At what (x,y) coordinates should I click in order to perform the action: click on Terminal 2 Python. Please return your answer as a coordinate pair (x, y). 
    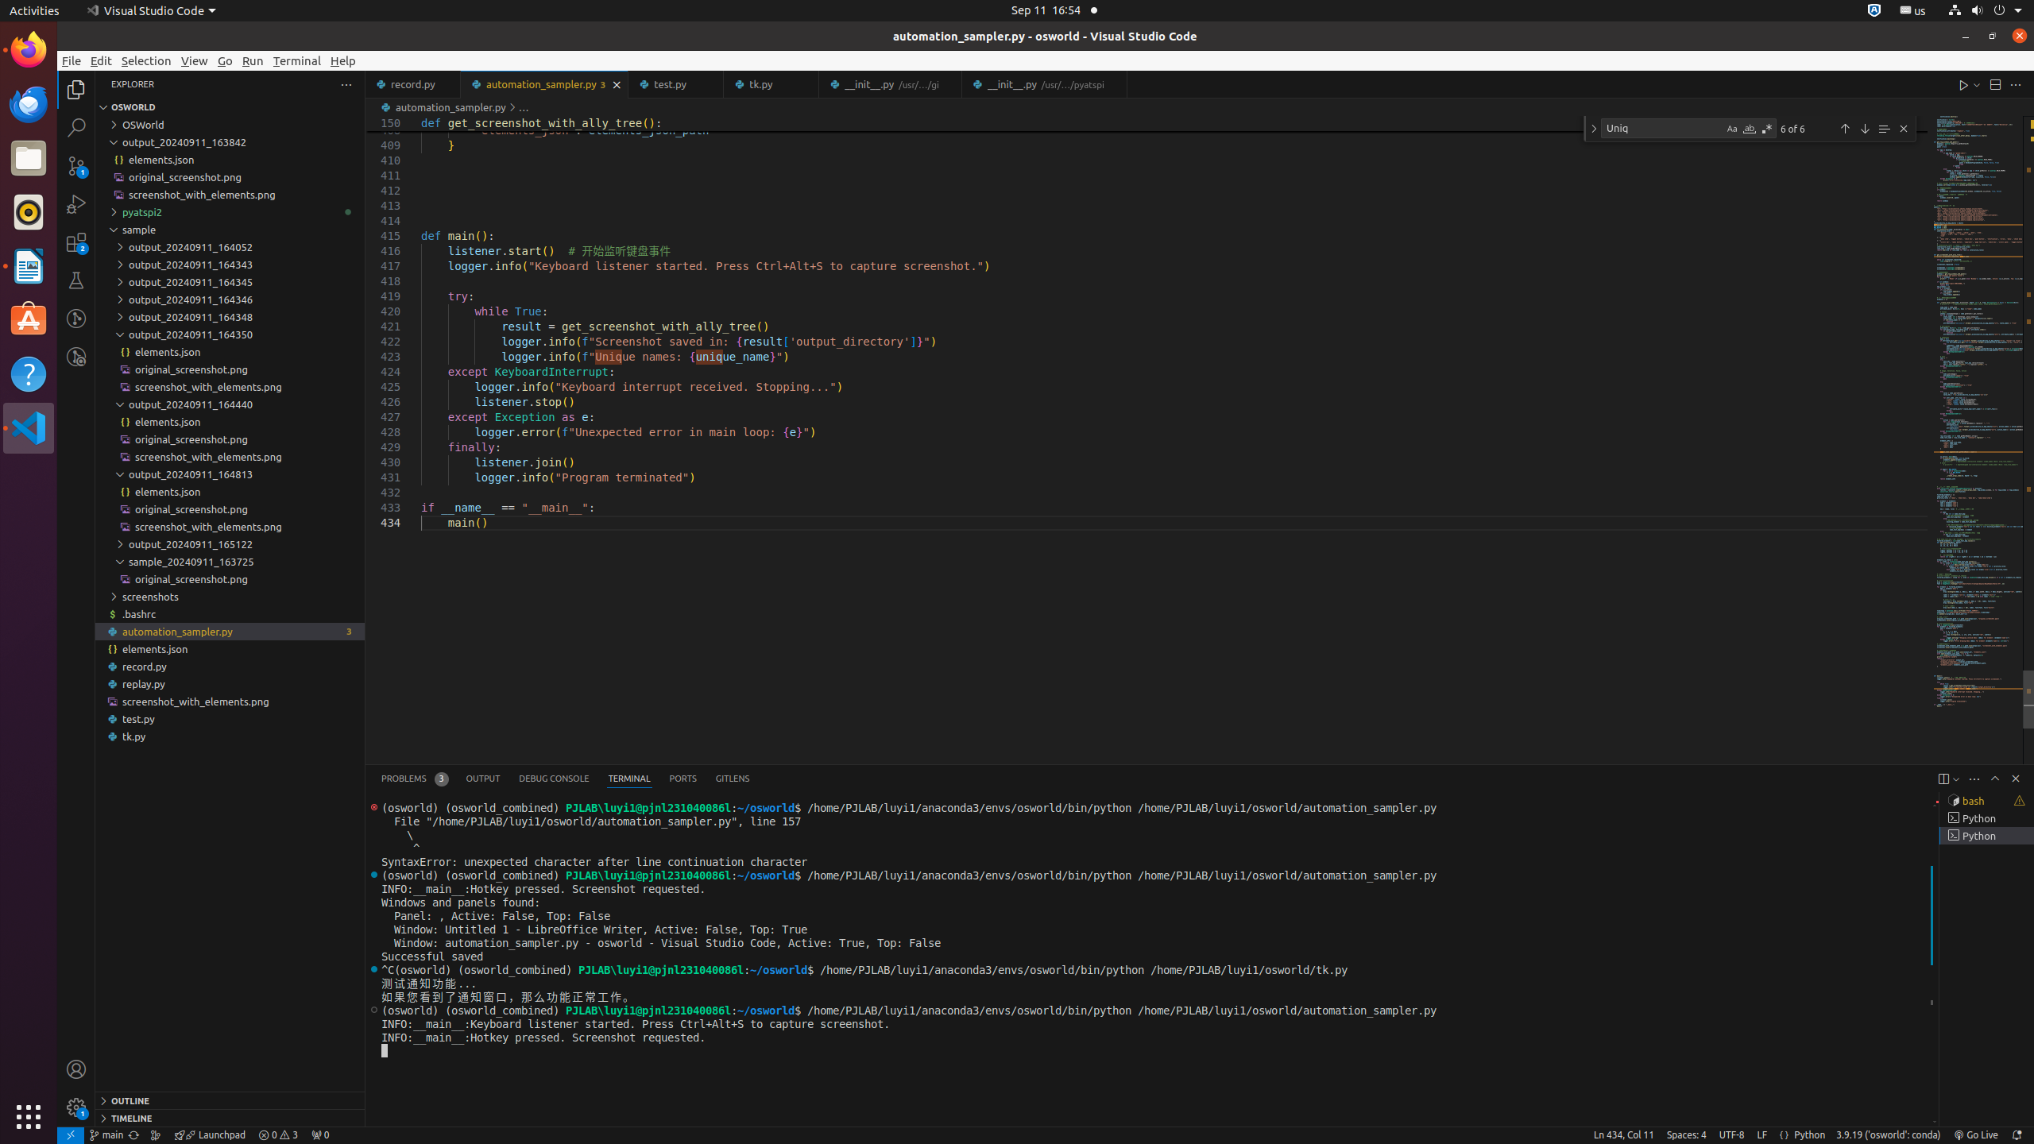
    Looking at the image, I should click on (1986, 818).